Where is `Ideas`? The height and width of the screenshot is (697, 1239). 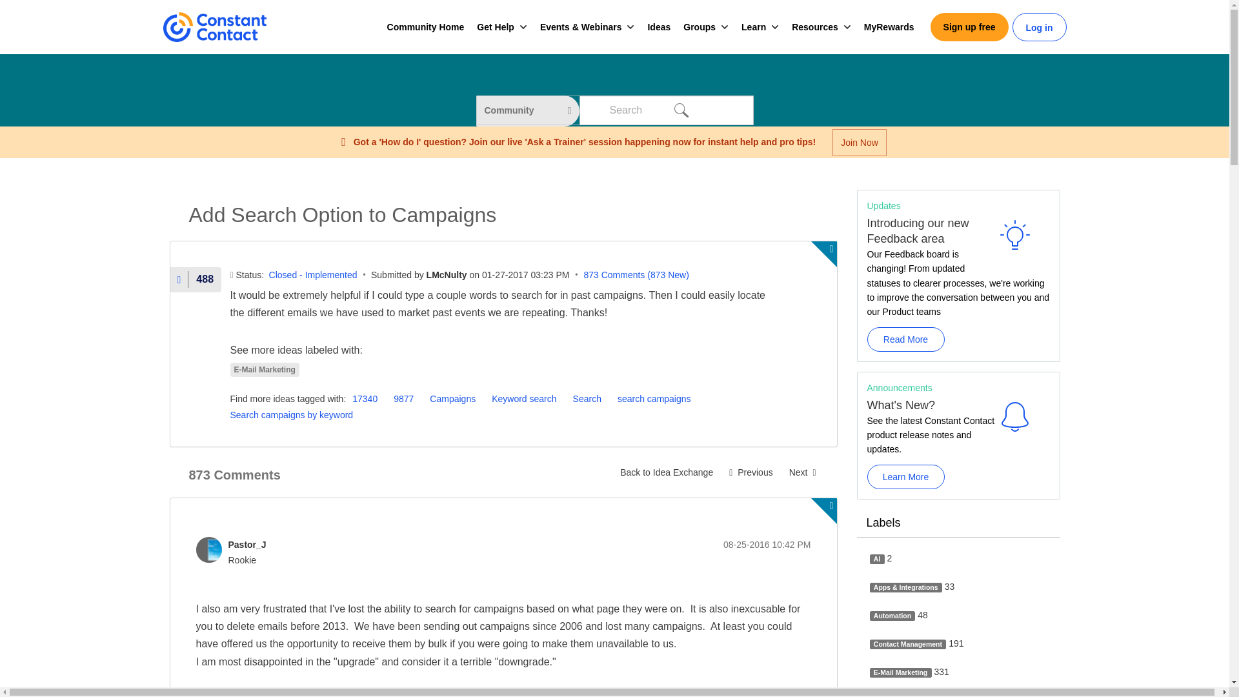
Ideas is located at coordinates (658, 27).